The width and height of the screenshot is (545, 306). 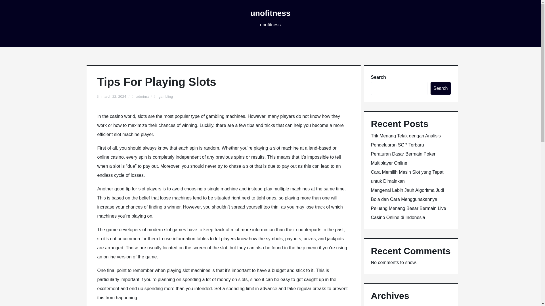 What do you see at coordinates (403, 158) in the screenshot?
I see `Peraturan Dasar Bermain Poker Multiplayer Online` at bounding box center [403, 158].